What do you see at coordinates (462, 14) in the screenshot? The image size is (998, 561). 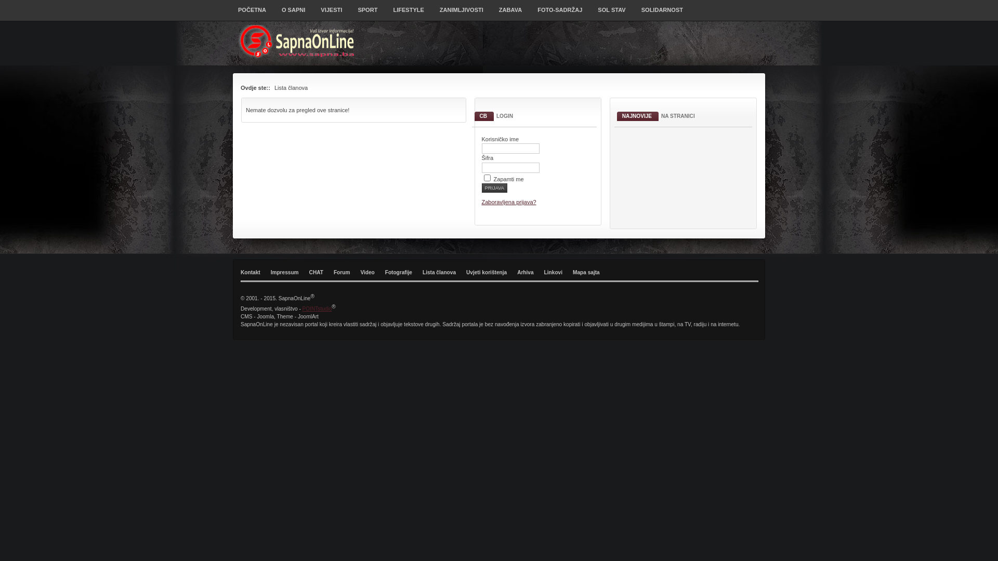 I see `ZANIMLJIVOSTI` at bounding box center [462, 14].